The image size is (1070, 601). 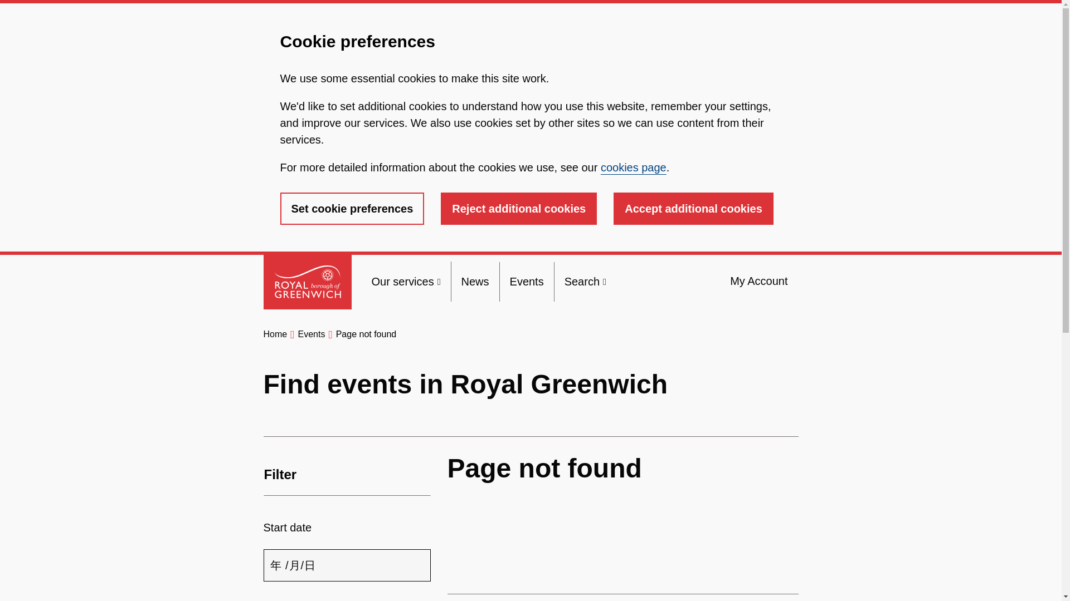 I want to click on Home, so click(x=275, y=334).